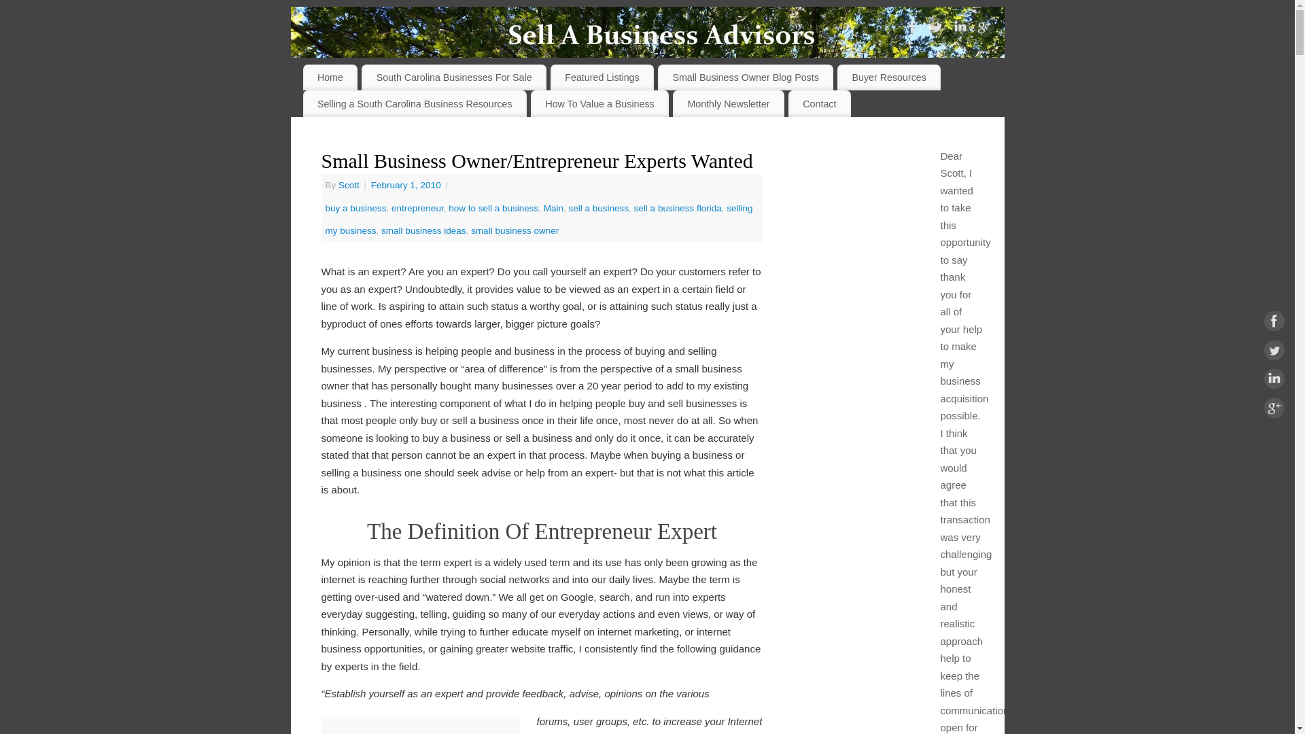 This screenshot has width=1305, height=734. I want to click on Buyer Resources, so click(889, 77).